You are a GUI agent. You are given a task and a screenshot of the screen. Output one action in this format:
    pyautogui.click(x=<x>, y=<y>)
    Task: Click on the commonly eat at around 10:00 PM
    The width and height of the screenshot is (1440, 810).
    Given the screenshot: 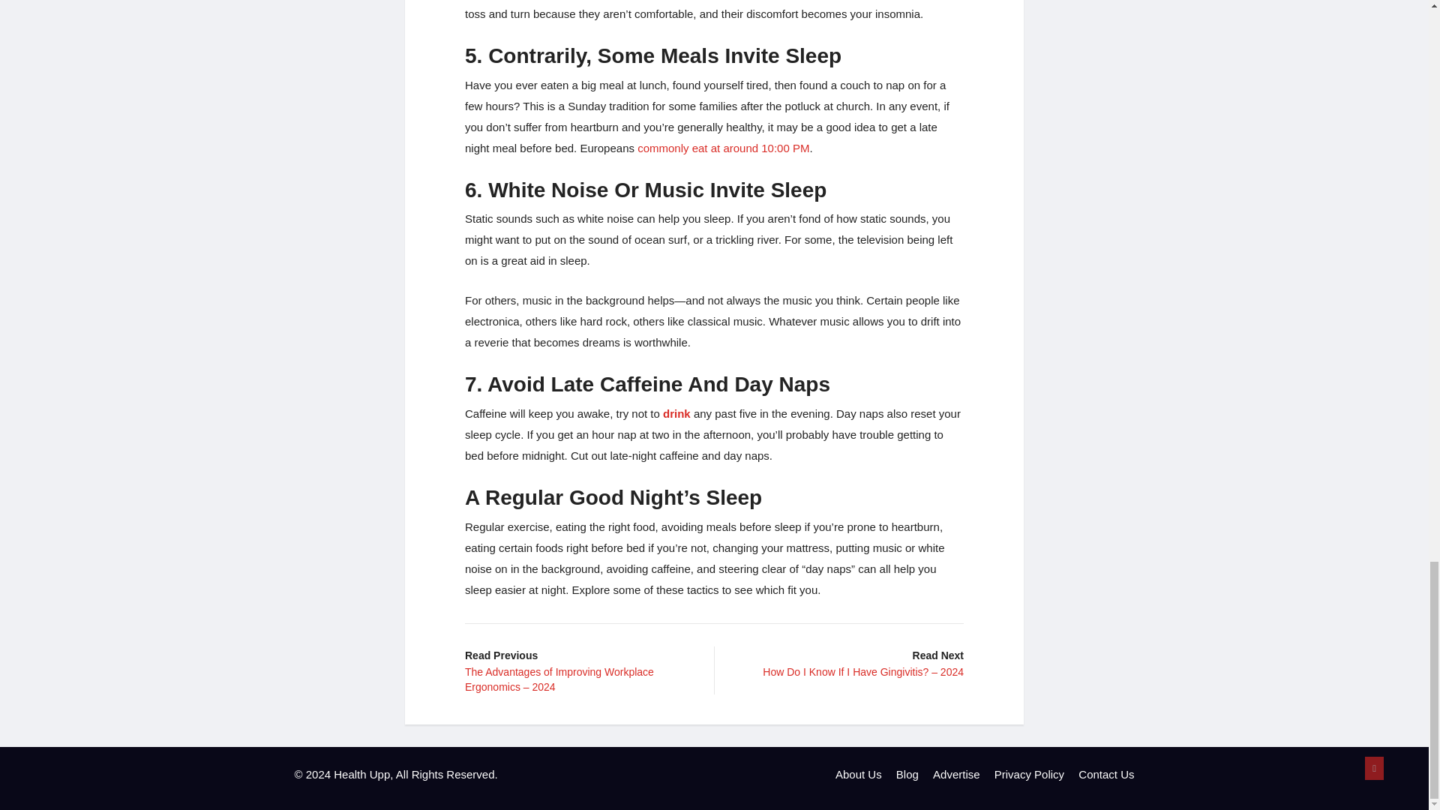 What is the action you would take?
    pyautogui.click(x=721, y=148)
    